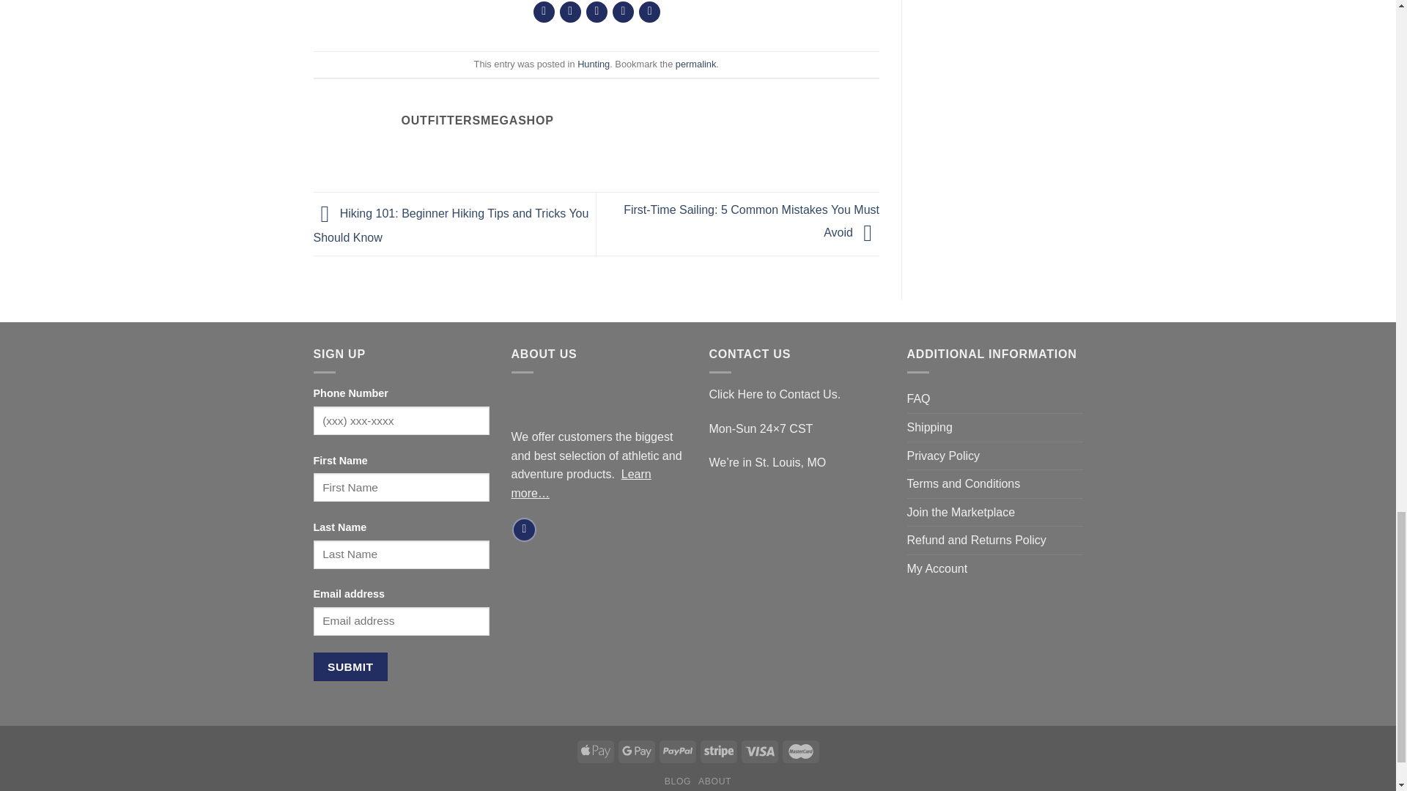 This screenshot has width=1407, height=791. I want to click on permalink, so click(695, 64).